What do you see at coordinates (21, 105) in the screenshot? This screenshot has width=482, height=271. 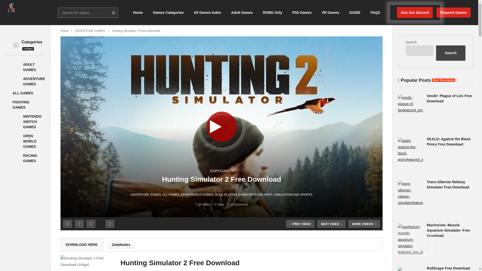 I see `FIGHTING GAMES` at bounding box center [21, 105].